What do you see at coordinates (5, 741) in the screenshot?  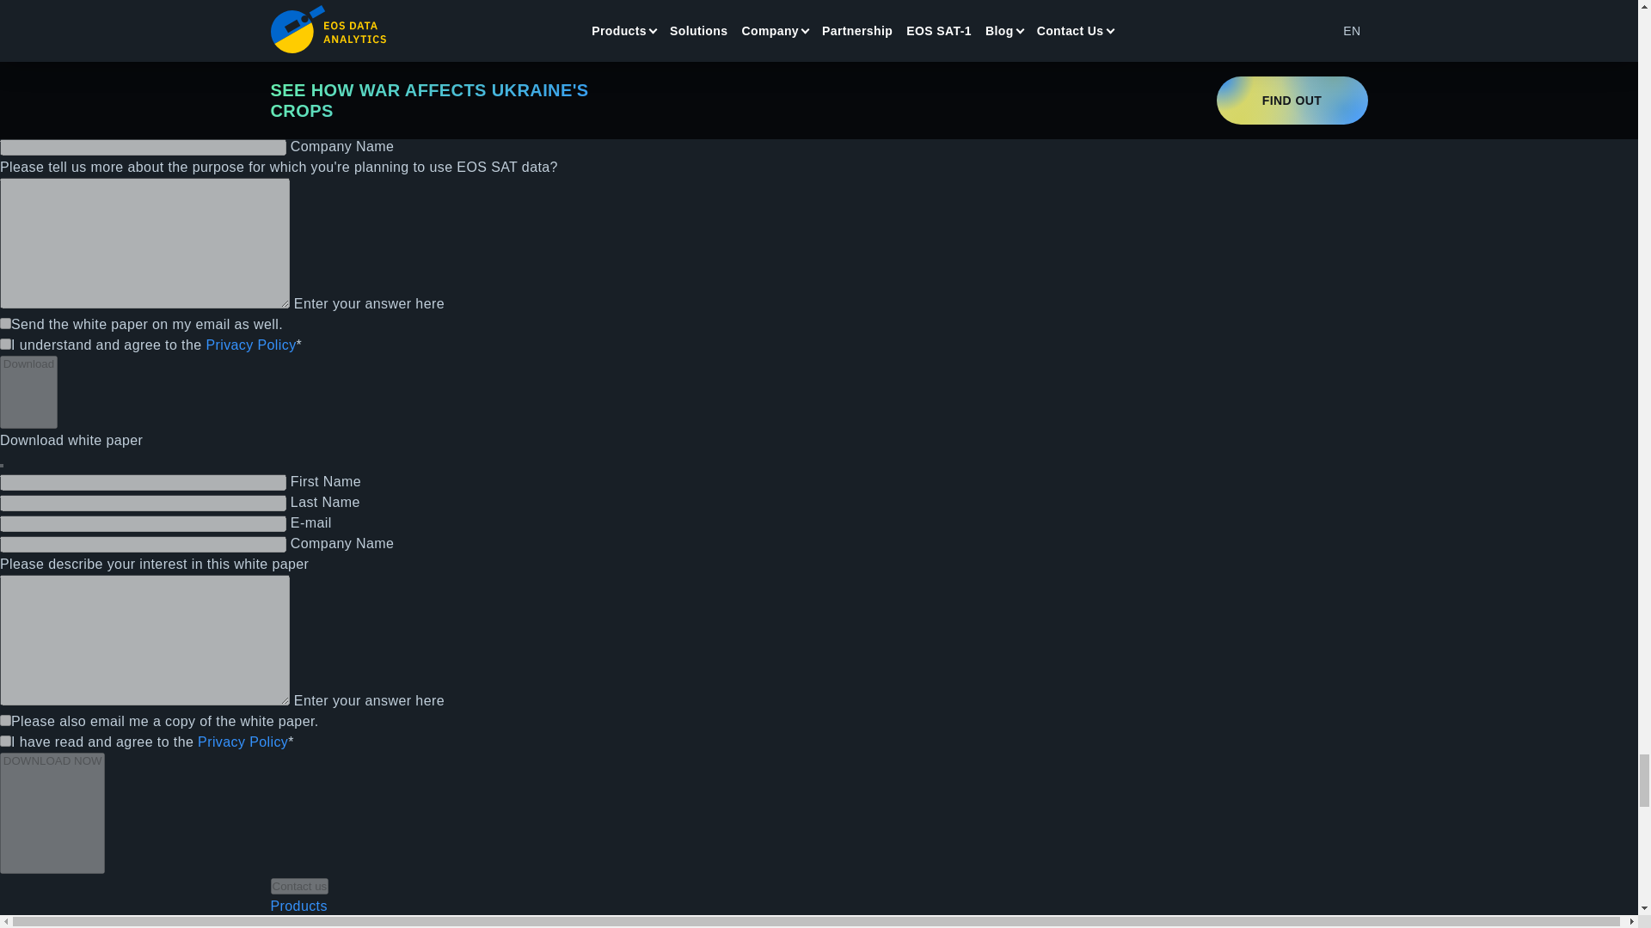 I see `1` at bounding box center [5, 741].